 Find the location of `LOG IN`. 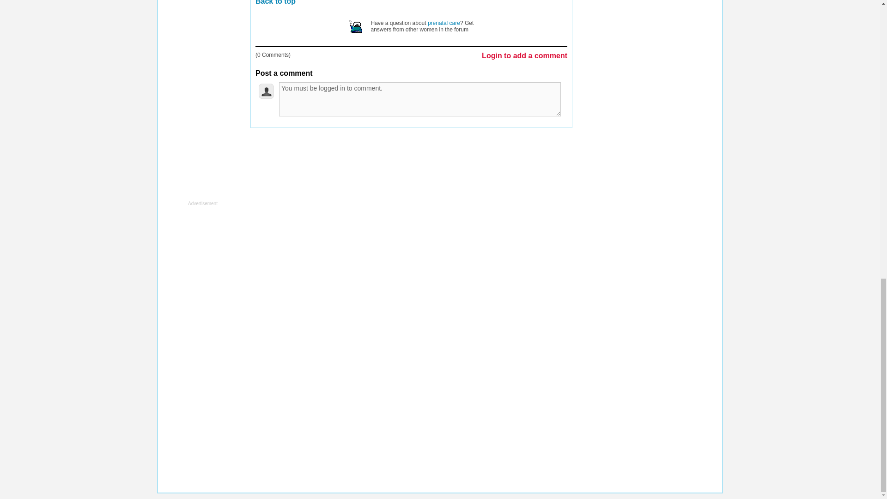

LOG IN is located at coordinates (366, 146).